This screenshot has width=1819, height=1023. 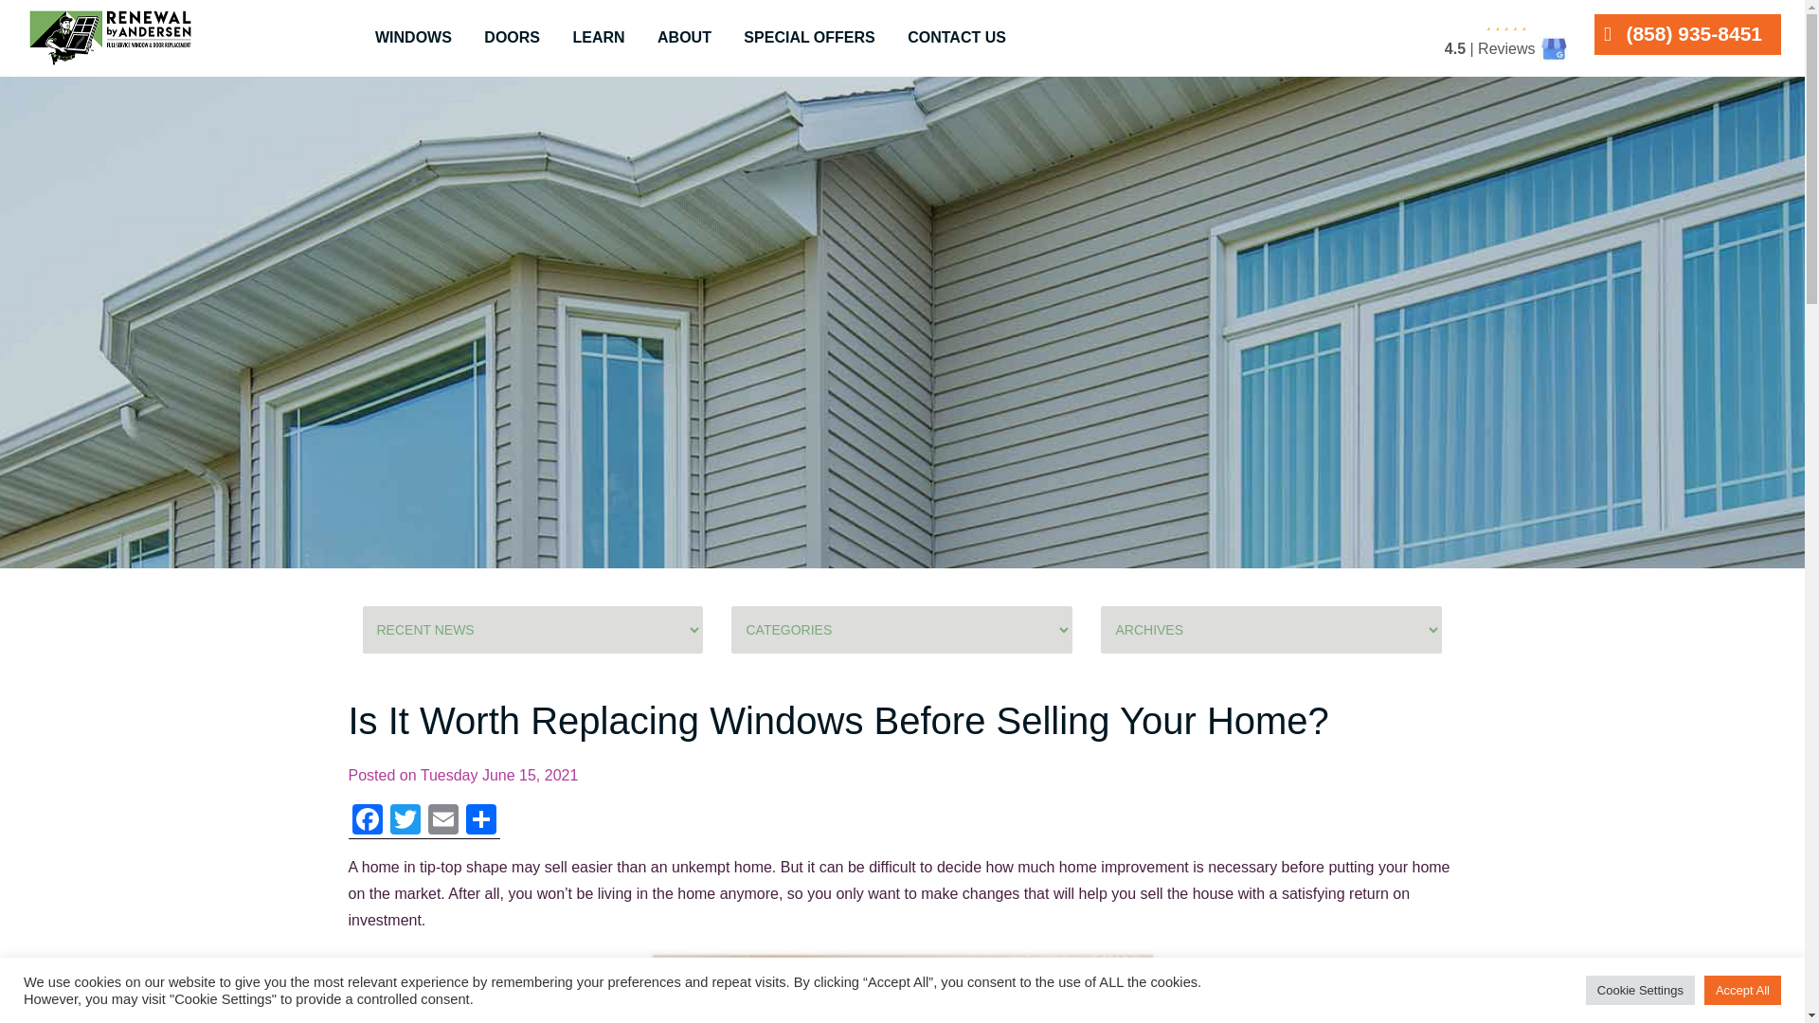 I want to click on Renewal by Andersen of San Diego CA, so click(x=110, y=38).